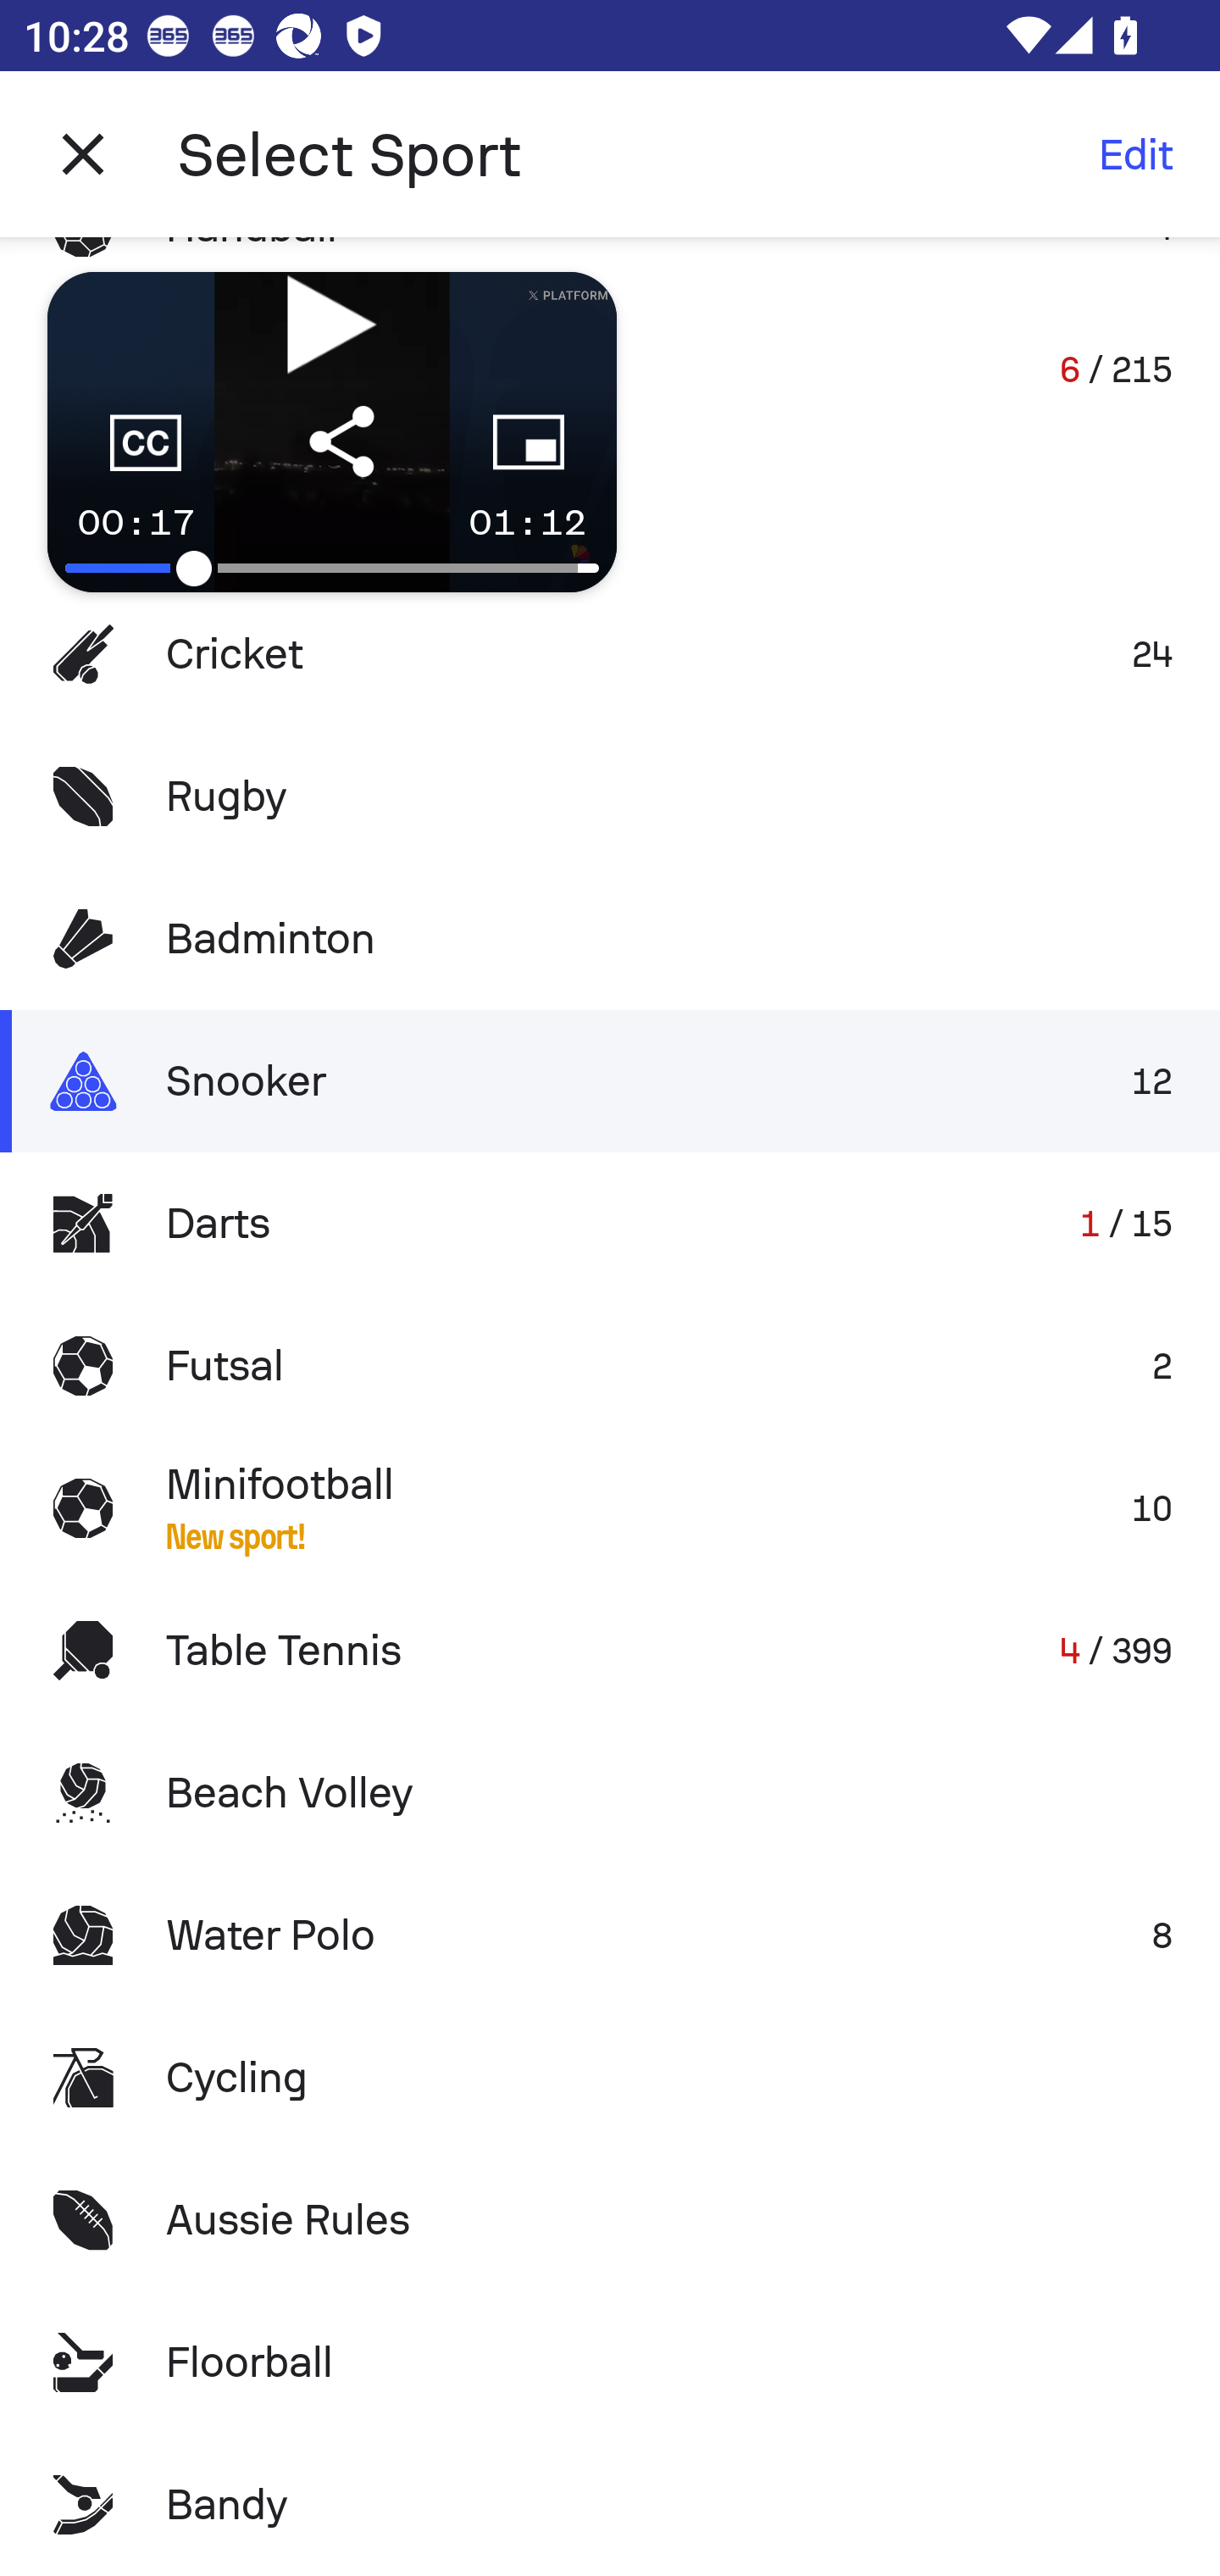  Describe the element at coordinates (610, 2078) in the screenshot. I see `Cycling` at that location.